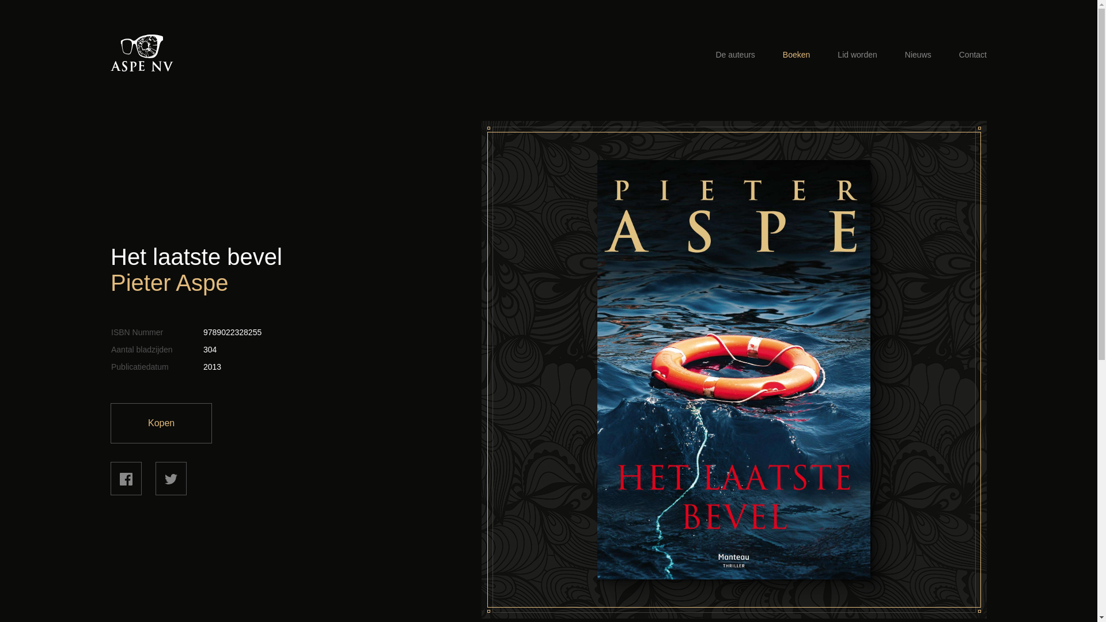 This screenshot has height=622, width=1106. I want to click on Deel op Twitter, so click(171, 479).